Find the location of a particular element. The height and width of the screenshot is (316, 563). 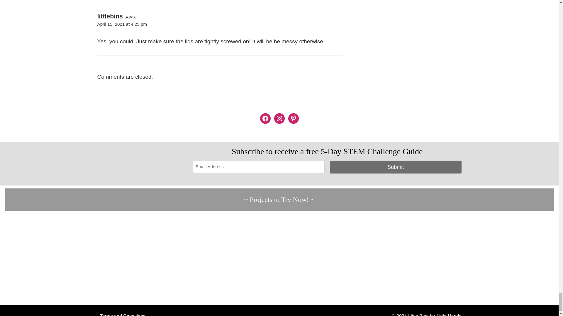

Science Jar Activities for Kids is located at coordinates (49, 258).